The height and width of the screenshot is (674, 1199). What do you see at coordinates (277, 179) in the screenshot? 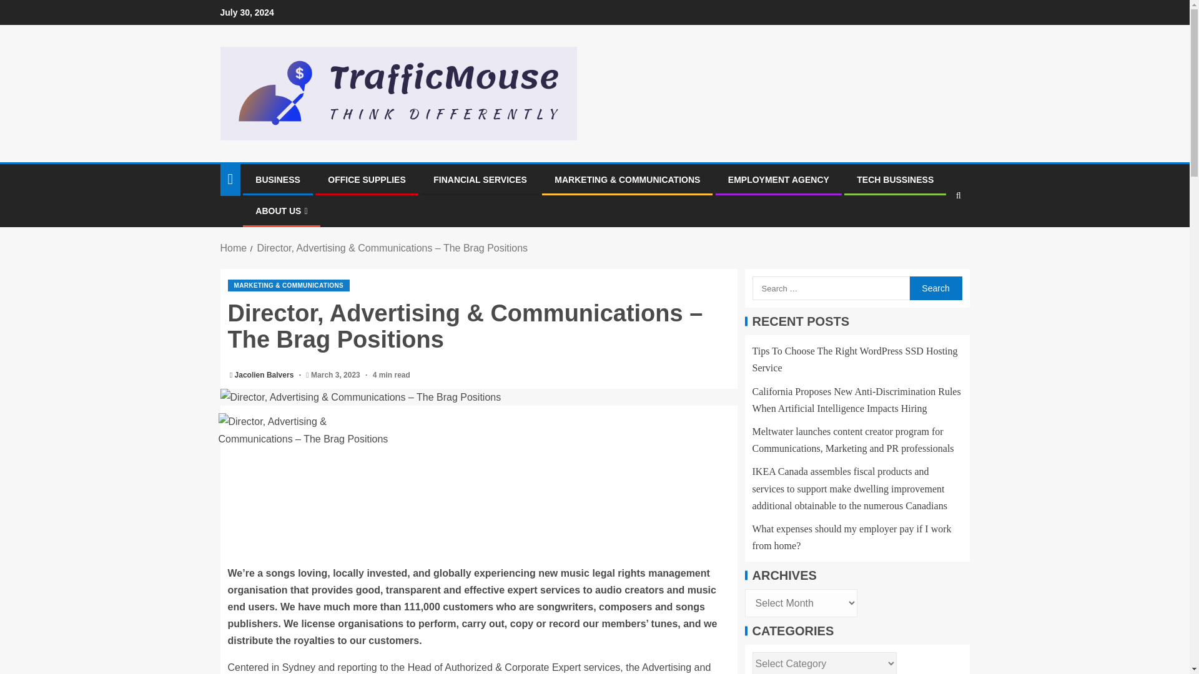
I see `BUSINESS` at bounding box center [277, 179].